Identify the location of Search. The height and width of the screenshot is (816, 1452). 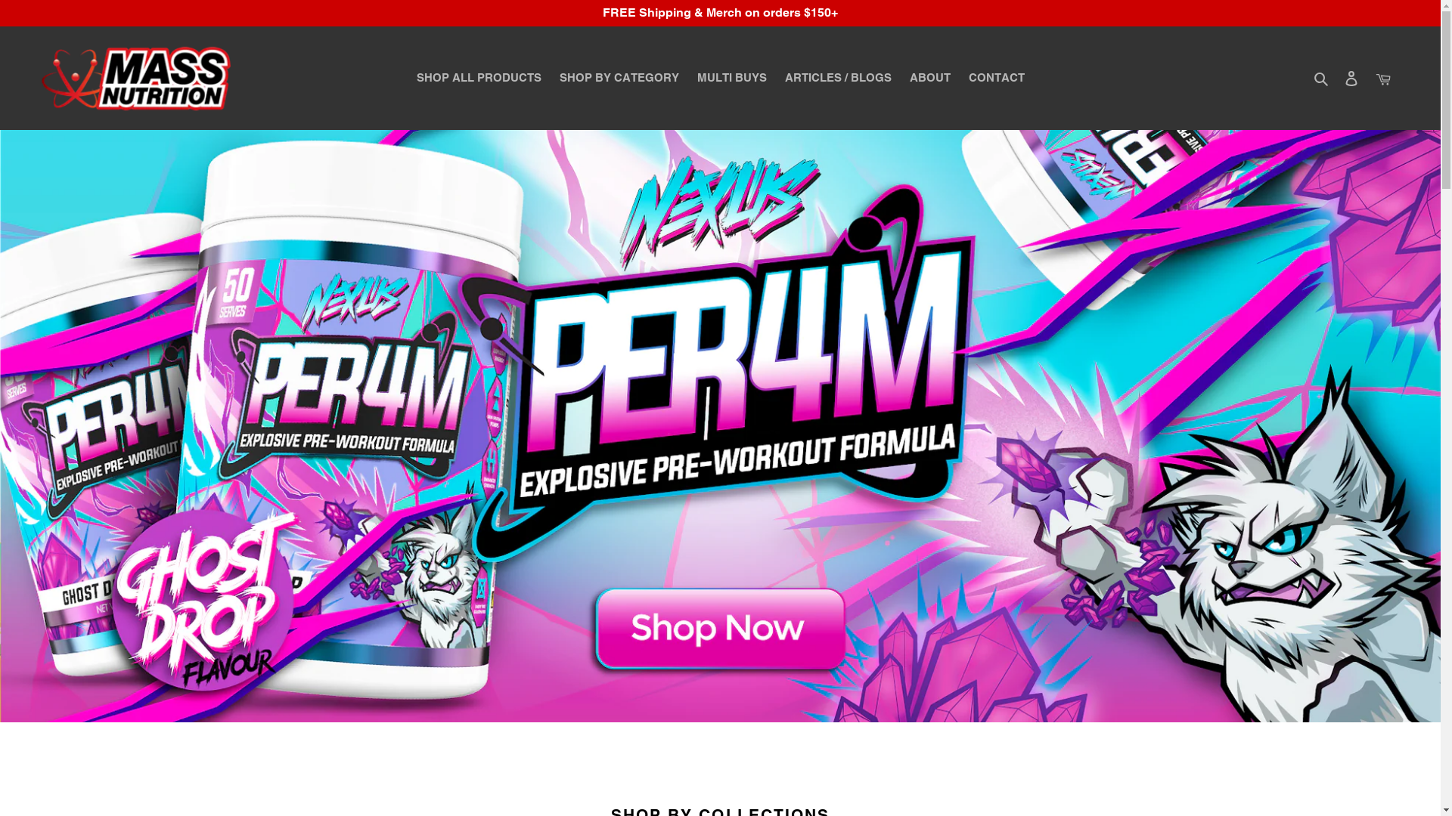
(1322, 79).